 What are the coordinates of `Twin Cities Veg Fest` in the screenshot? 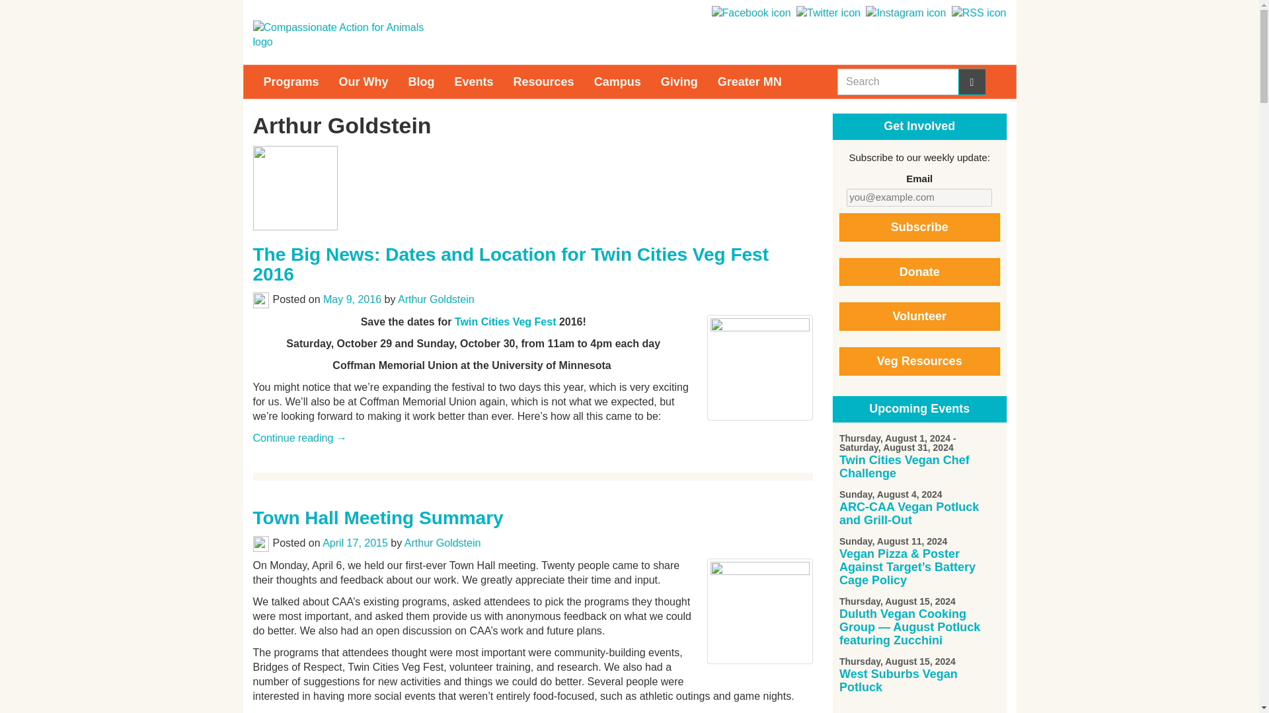 It's located at (505, 322).